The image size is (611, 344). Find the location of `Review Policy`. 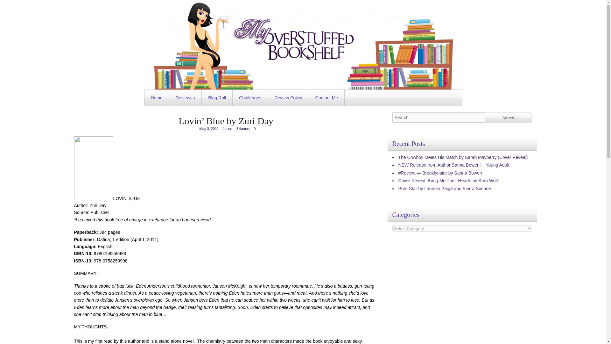

Review Policy is located at coordinates (288, 97).